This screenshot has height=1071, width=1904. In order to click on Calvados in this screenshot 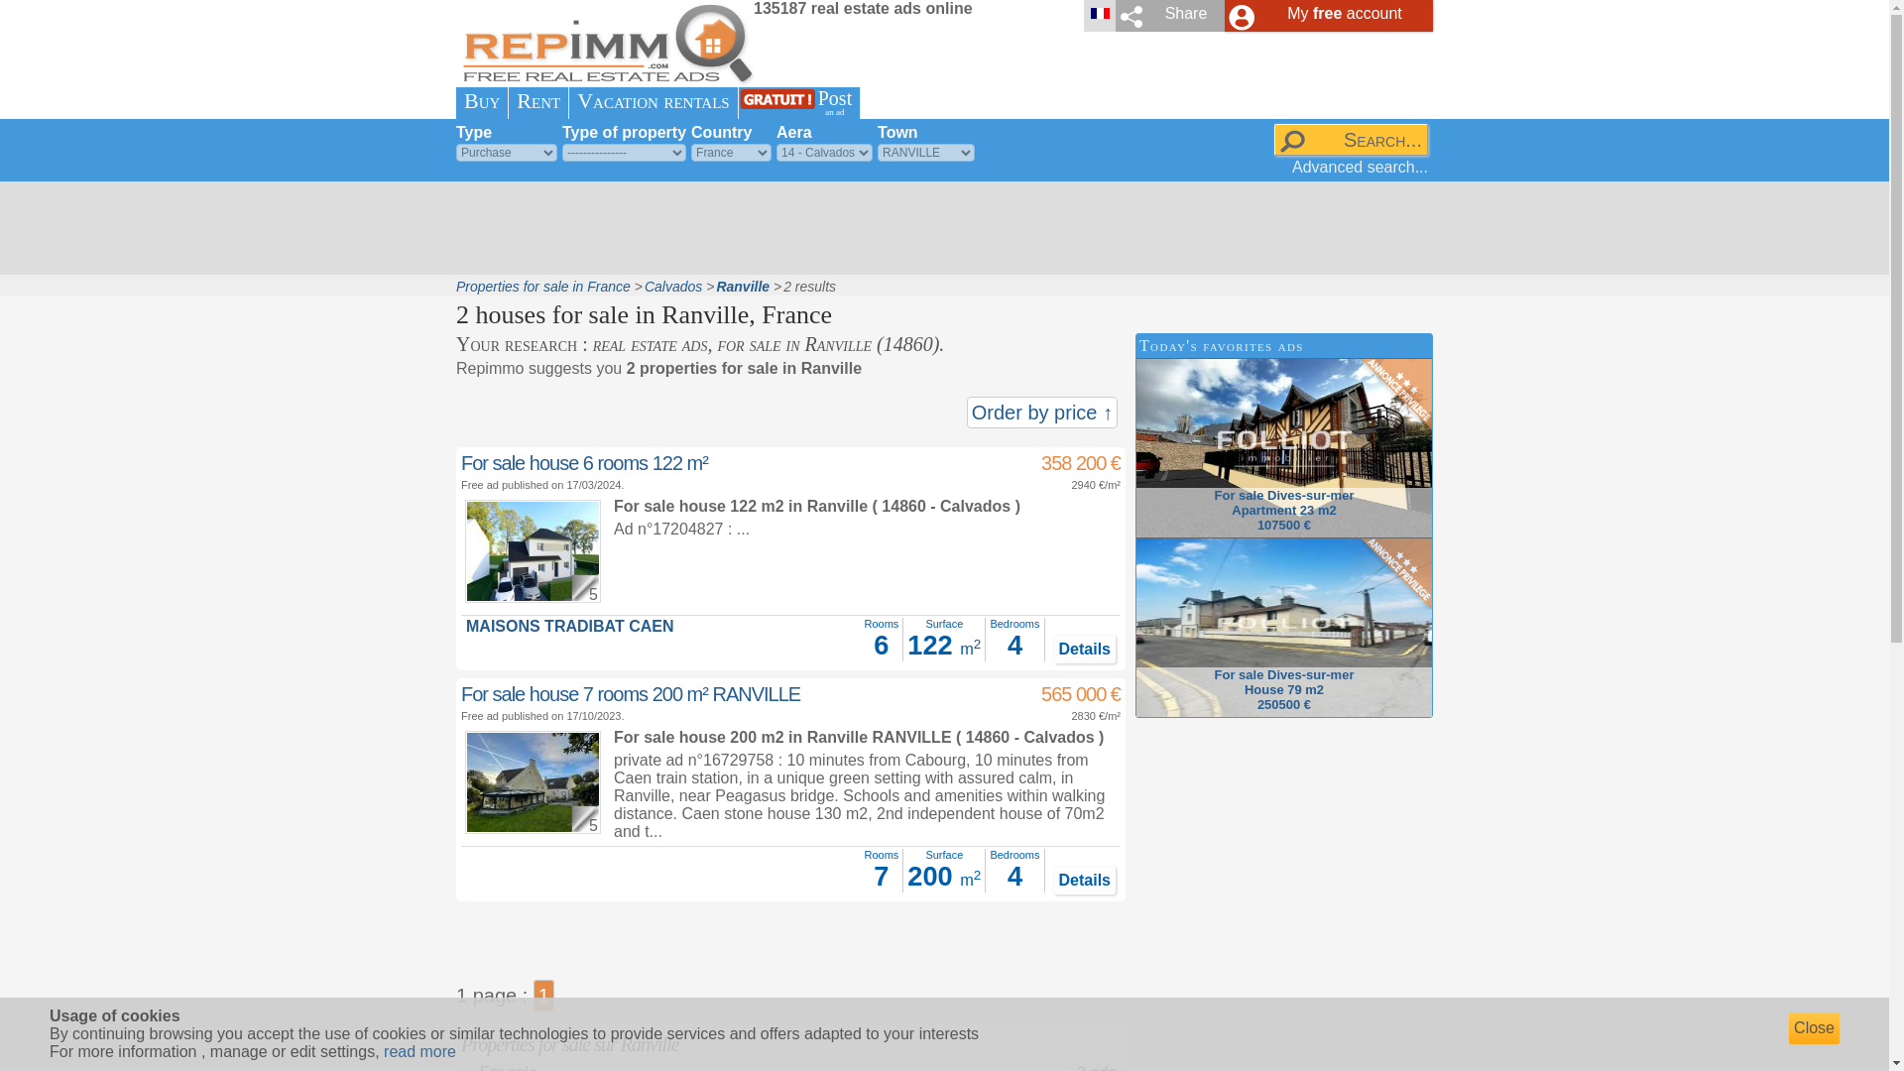, I will do `click(673, 286)`.